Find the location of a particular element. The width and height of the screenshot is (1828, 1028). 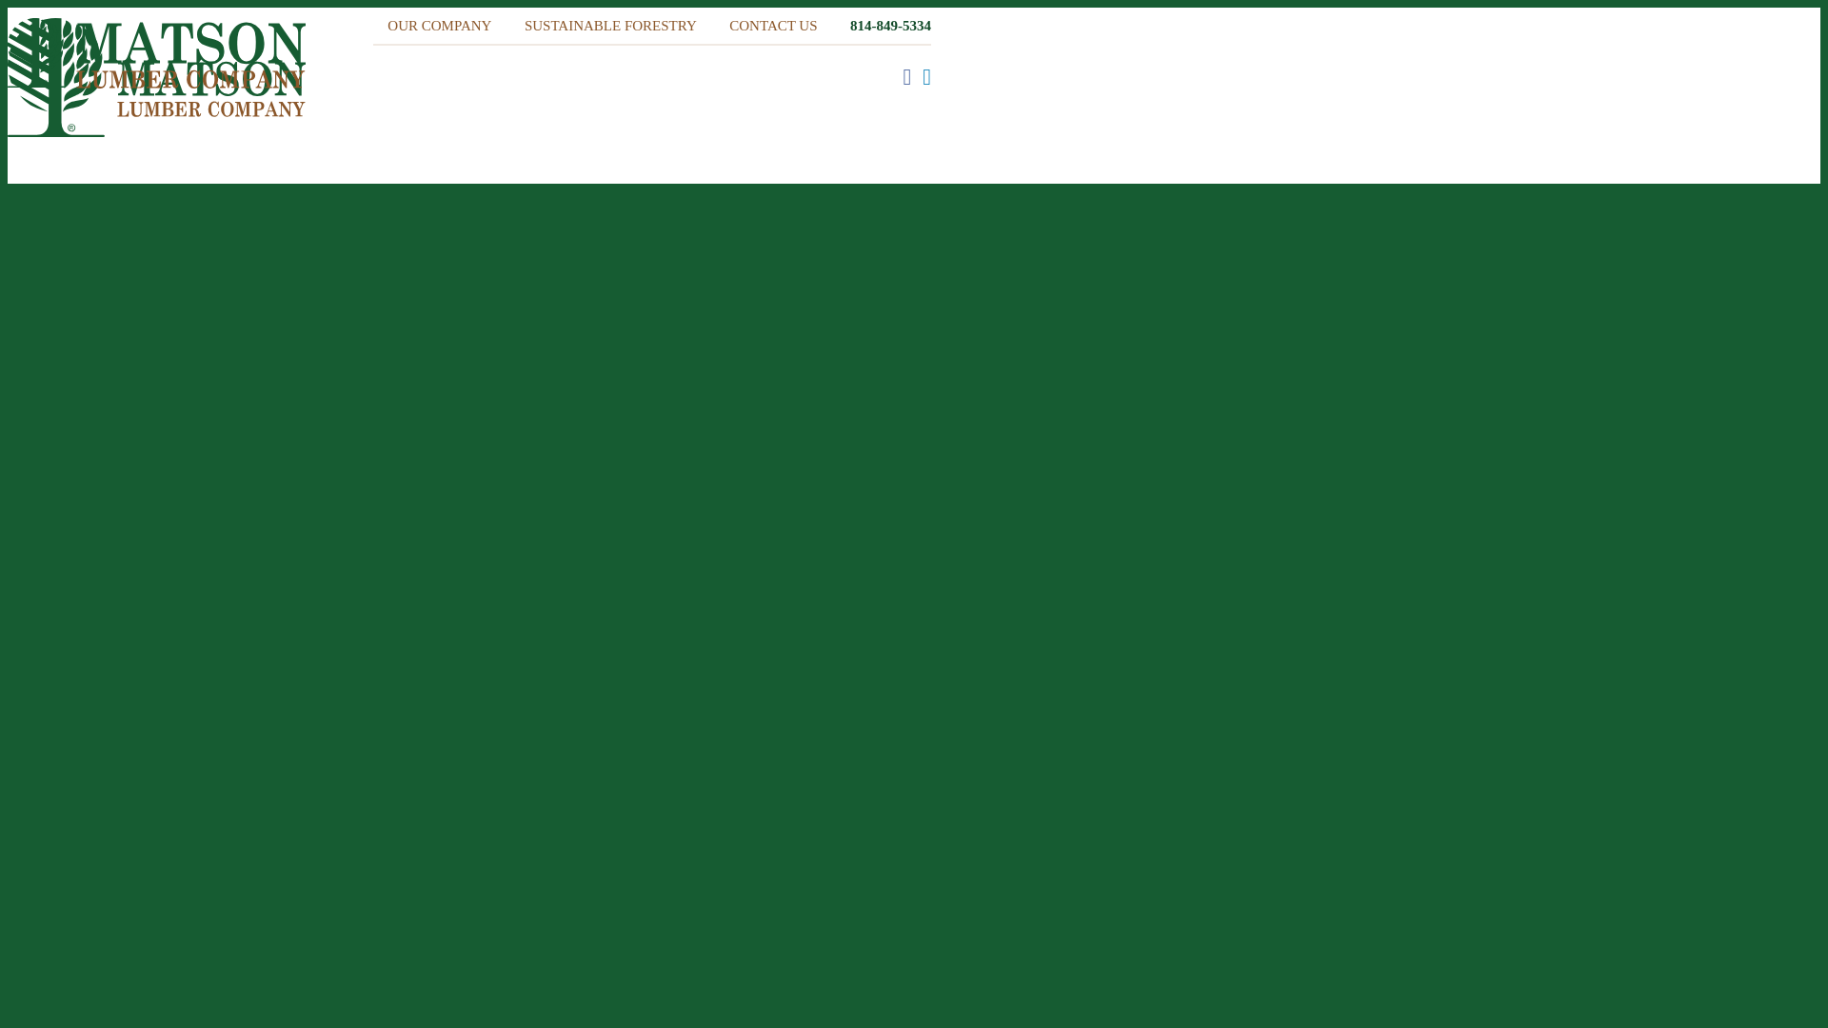

OUR COMPANY is located at coordinates (439, 25).